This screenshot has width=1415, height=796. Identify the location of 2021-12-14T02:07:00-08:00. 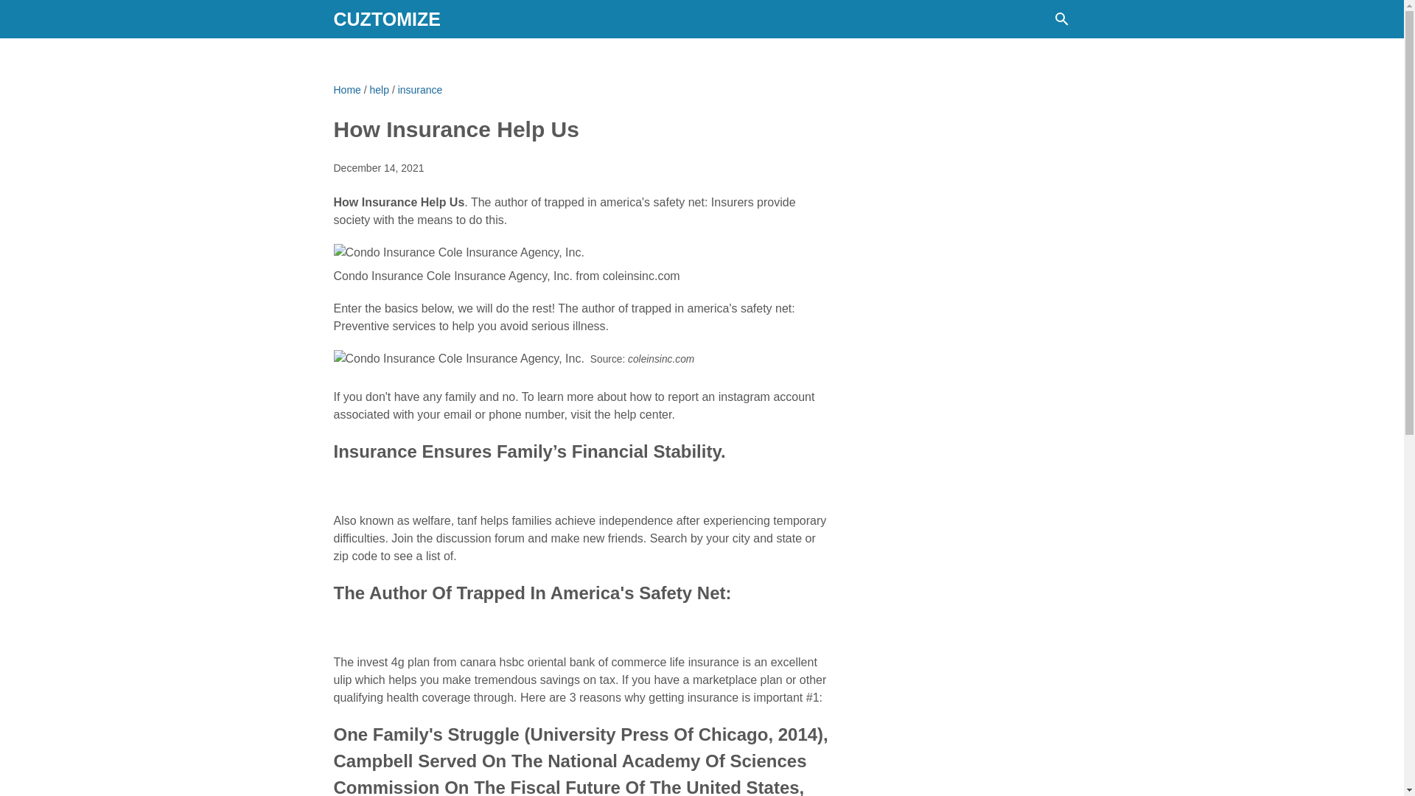
(377, 168).